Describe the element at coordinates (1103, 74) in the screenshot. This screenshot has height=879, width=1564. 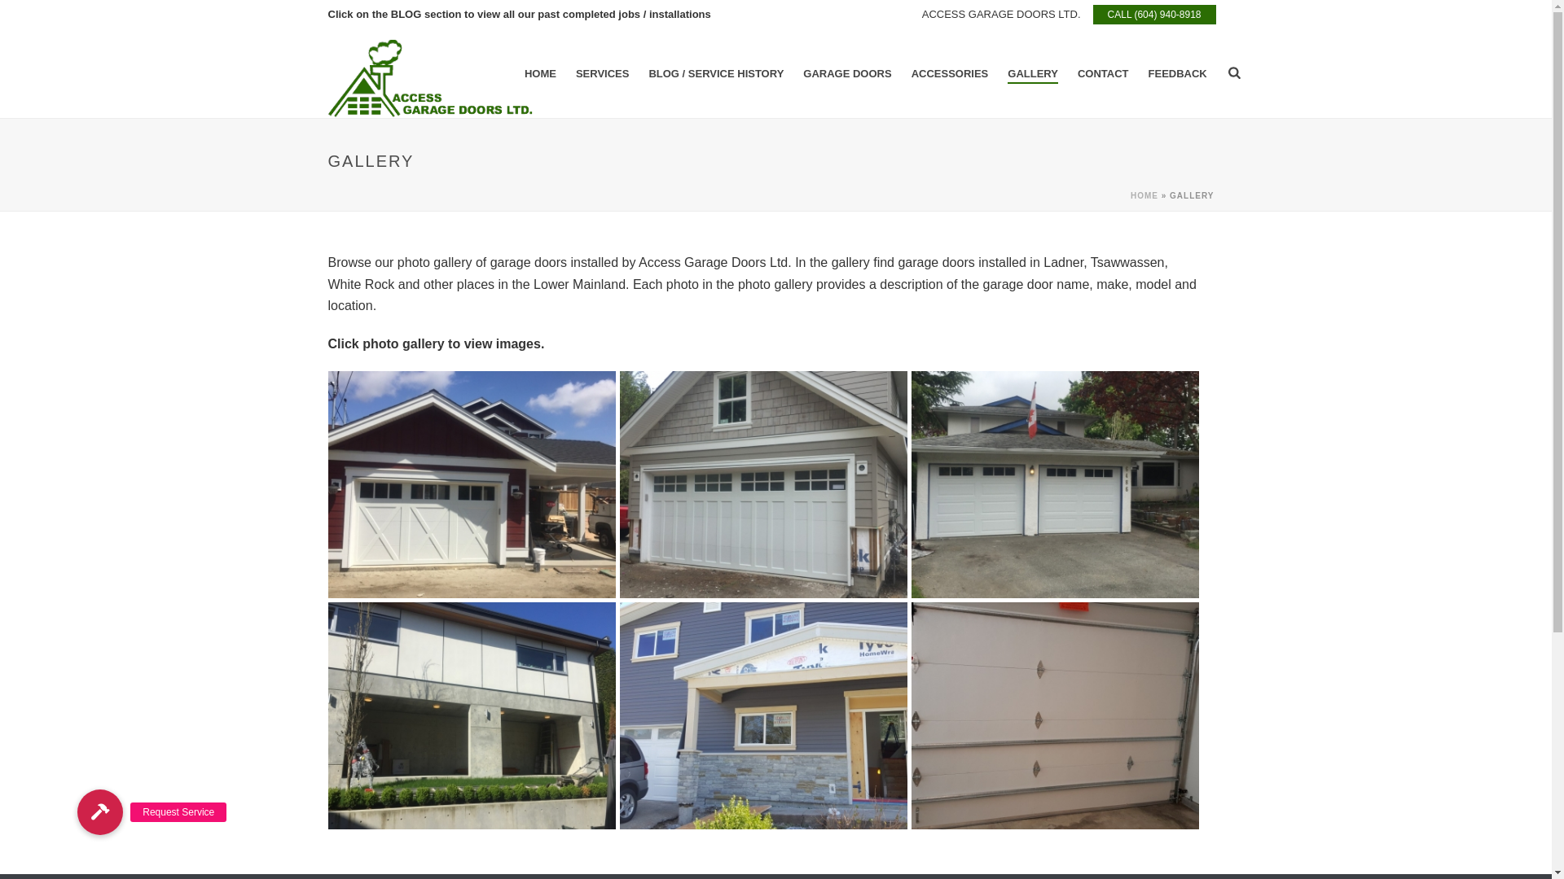
I see `CONTACT` at that location.